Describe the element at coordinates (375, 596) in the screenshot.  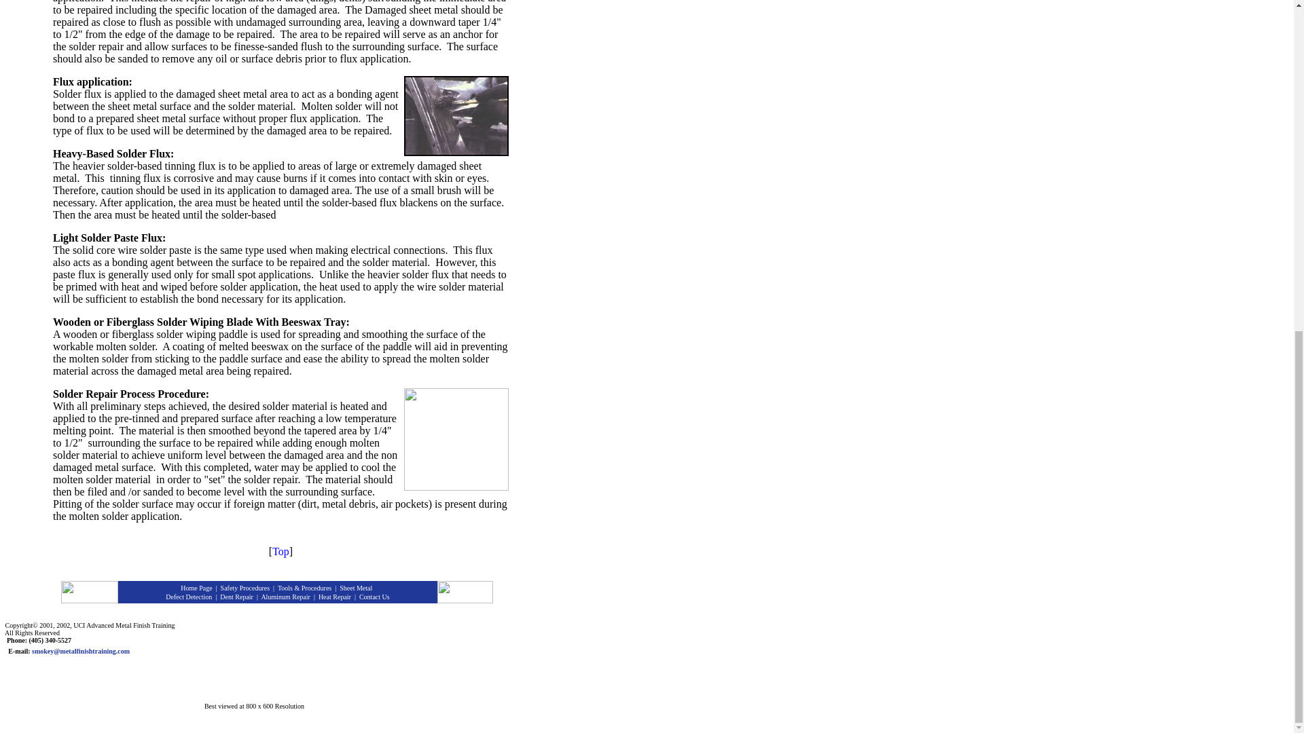
I see `Contact Us` at that location.